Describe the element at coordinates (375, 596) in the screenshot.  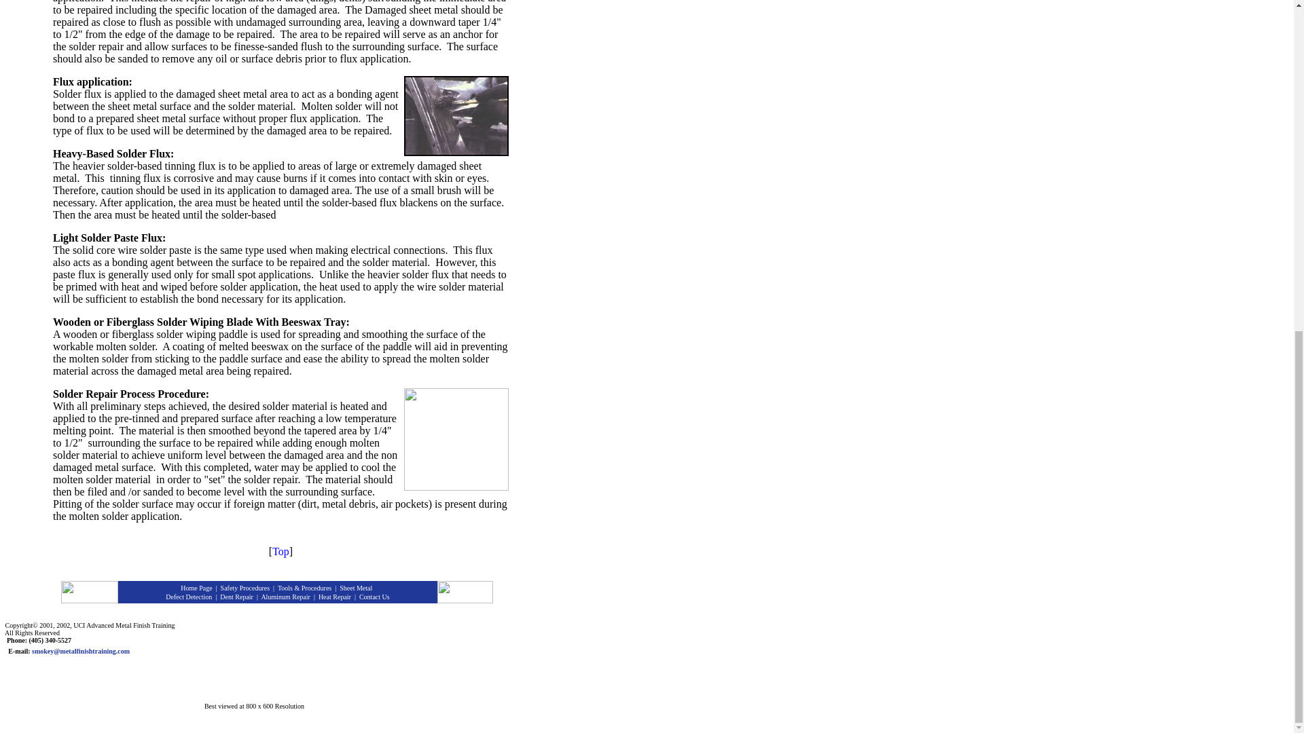
I see `Contact Us` at that location.